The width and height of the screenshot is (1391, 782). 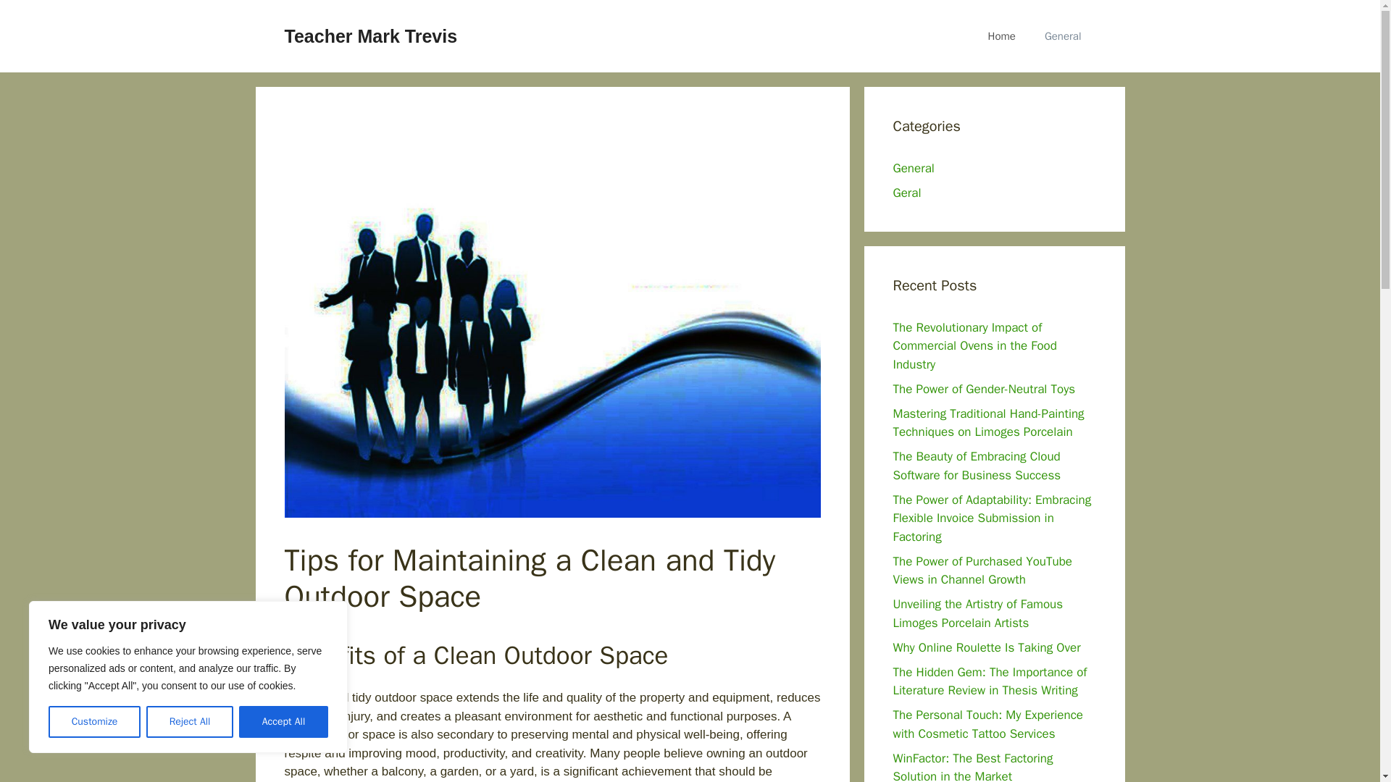 I want to click on Home, so click(x=1002, y=36).